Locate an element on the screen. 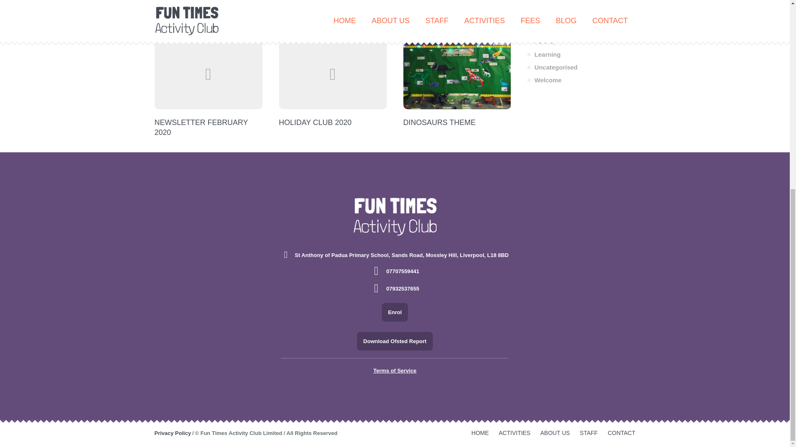 The height and width of the screenshot is (447, 796). DINOSAURS THEME is located at coordinates (439, 123).